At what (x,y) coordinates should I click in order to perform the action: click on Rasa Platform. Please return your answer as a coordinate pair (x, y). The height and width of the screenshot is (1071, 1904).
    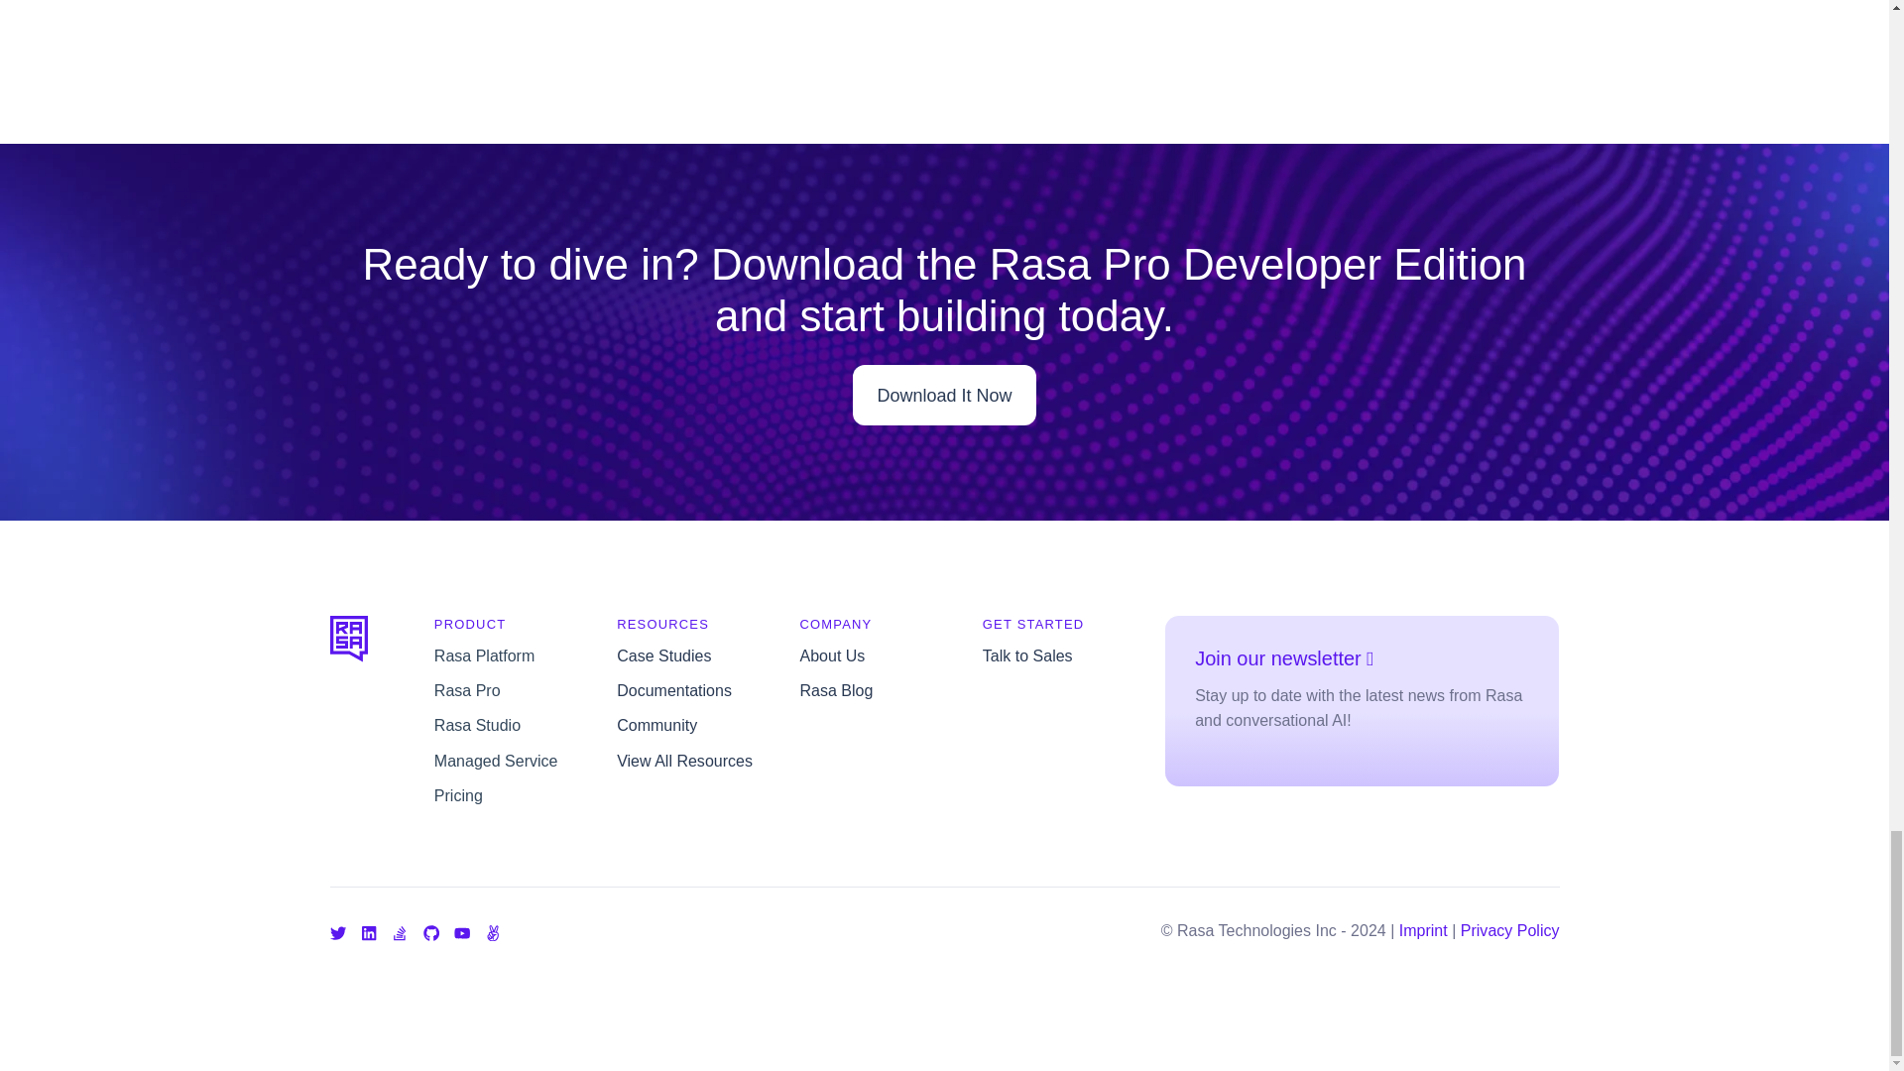
    Looking at the image, I should click on (484, 654).